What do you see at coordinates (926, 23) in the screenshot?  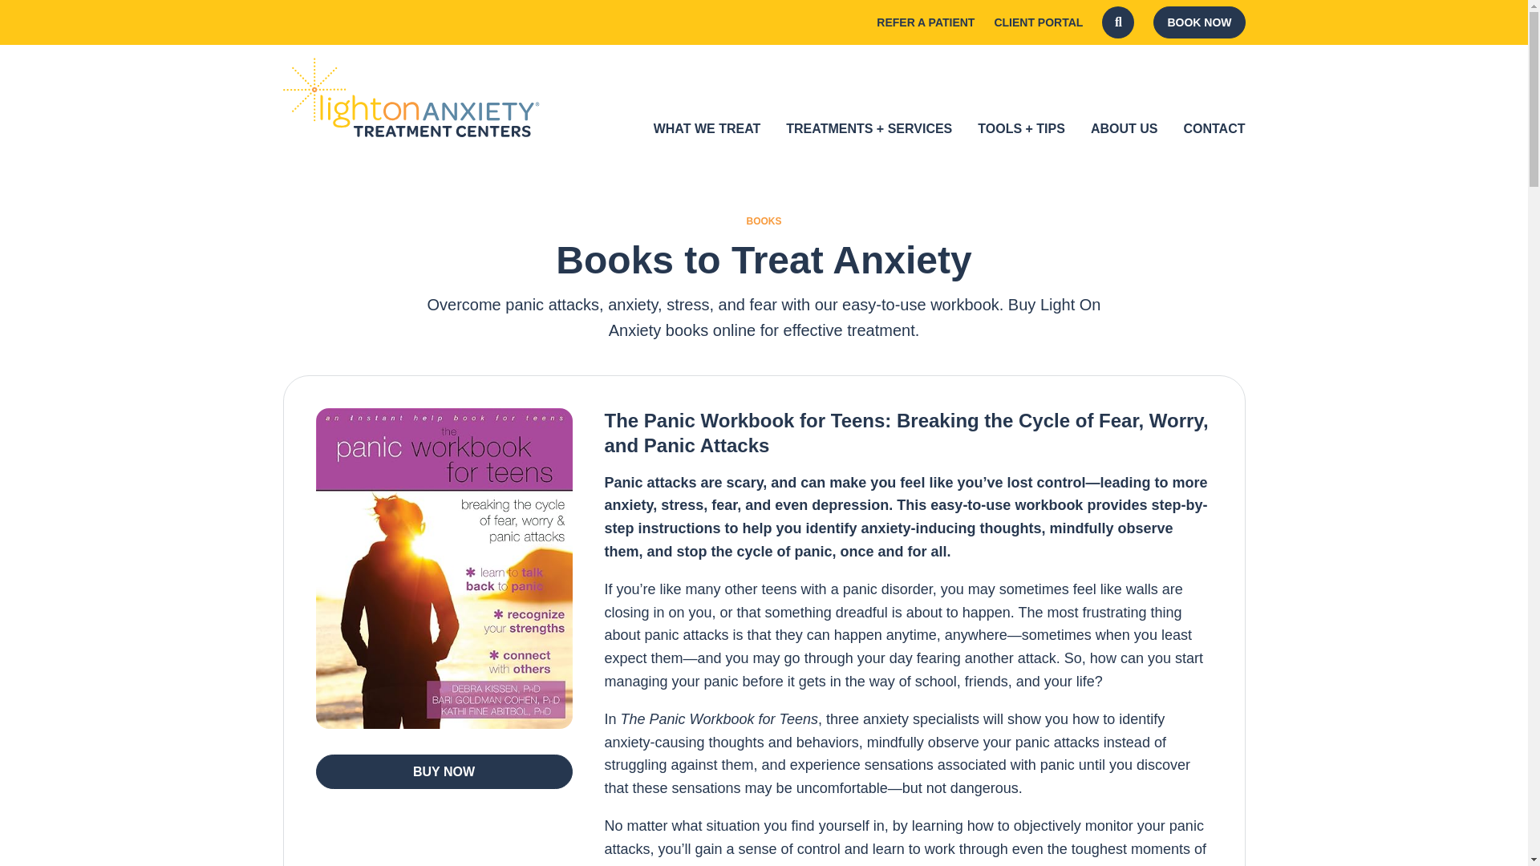 I see `REFER A PATIENT` at bounding box center [926, 23].